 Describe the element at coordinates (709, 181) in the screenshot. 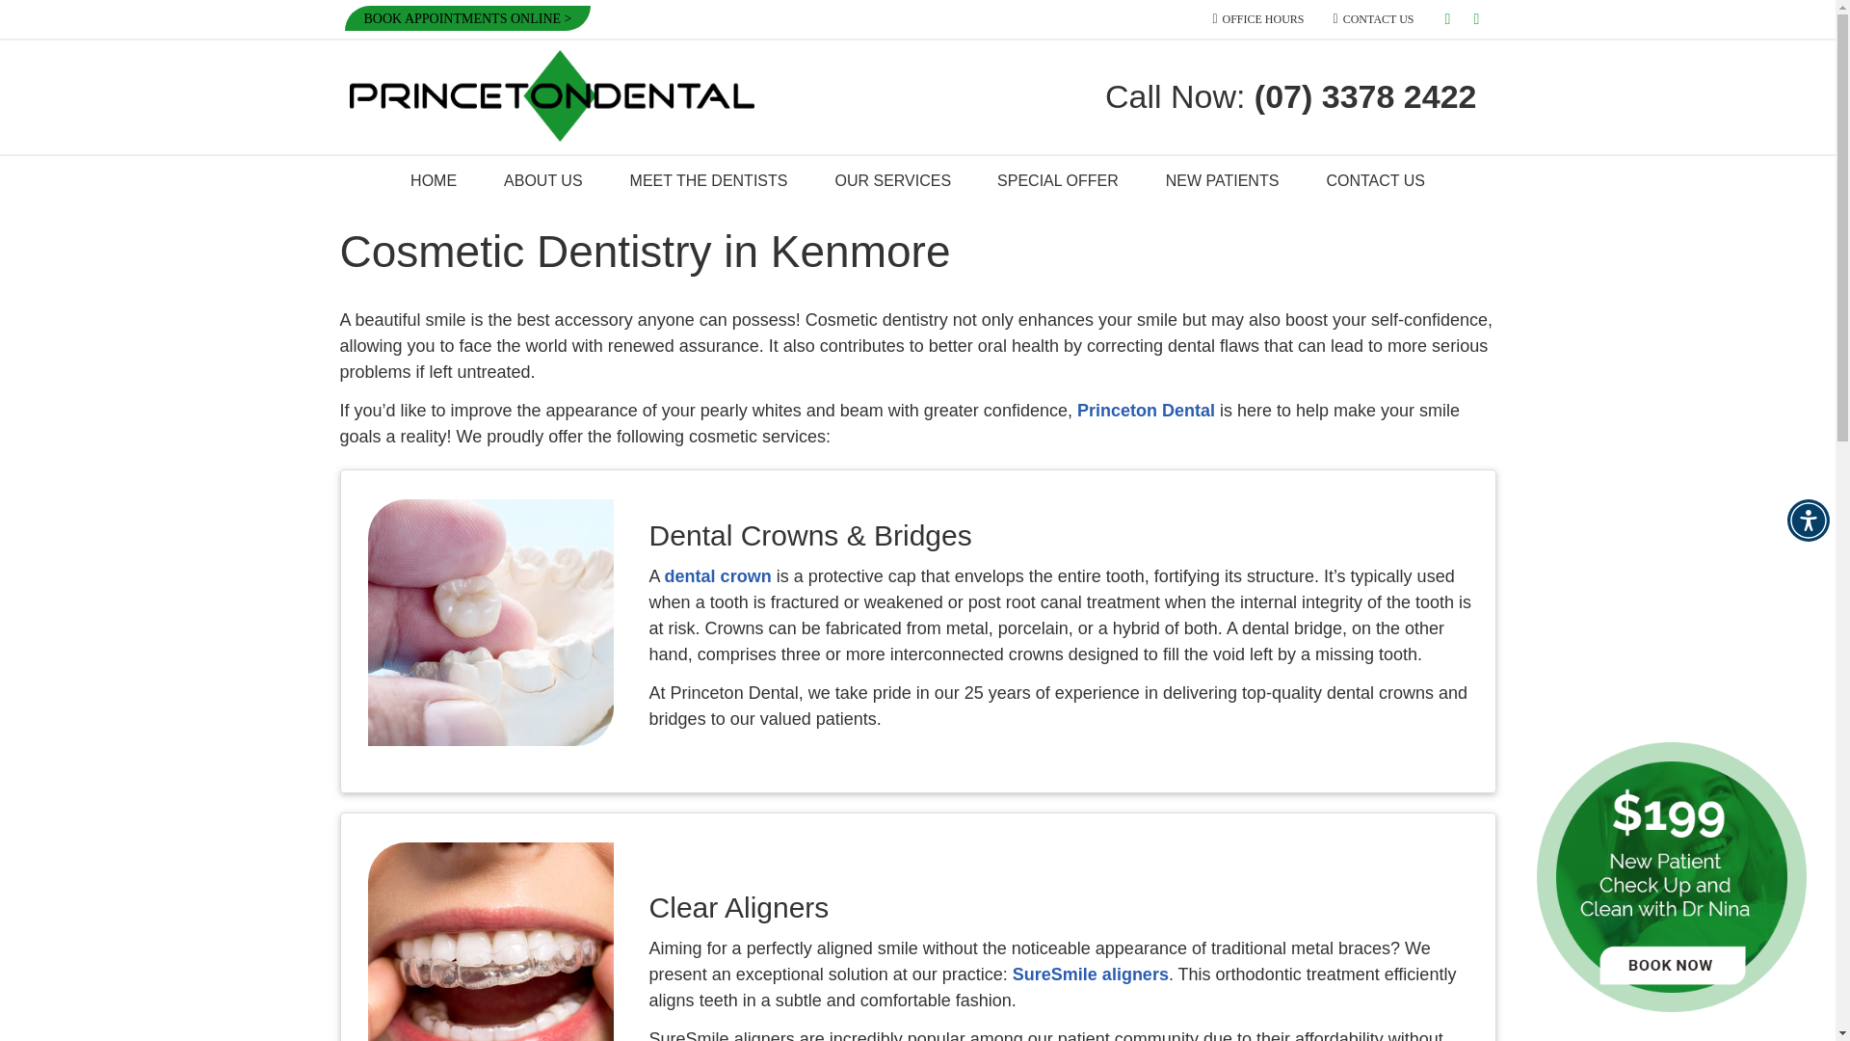

I see `MEET THE DENTISTS` at that location.